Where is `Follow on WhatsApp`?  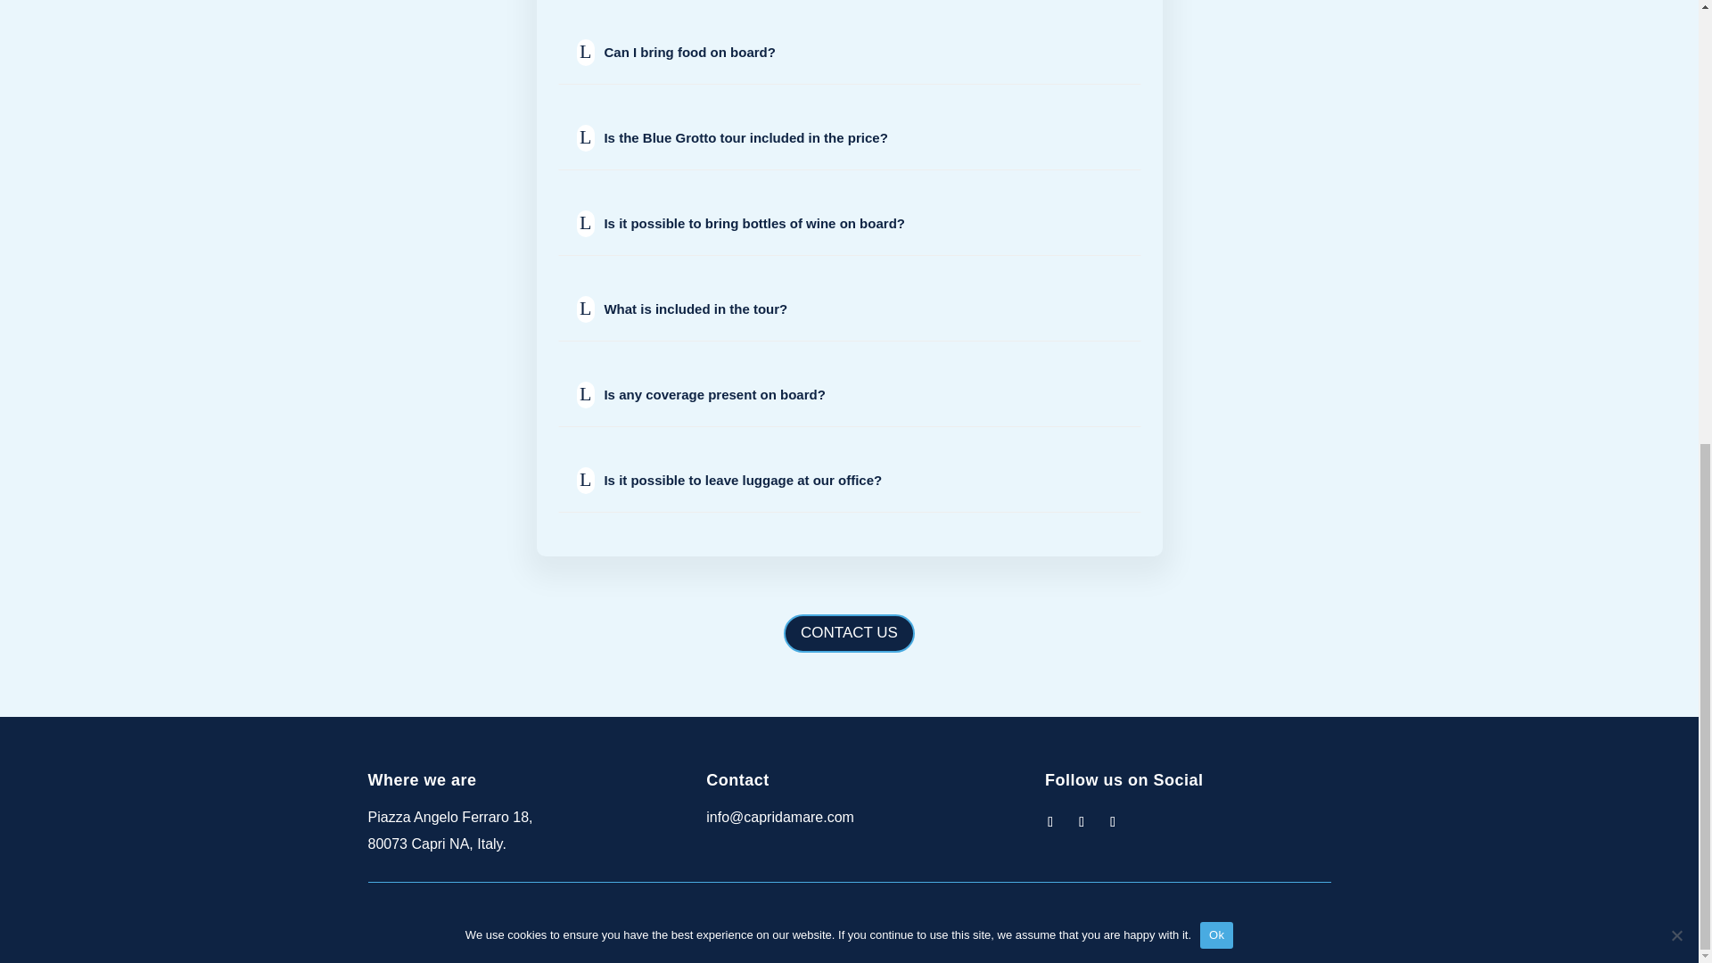 Follow on WhatsApp is located at coordinates (1113, 822).